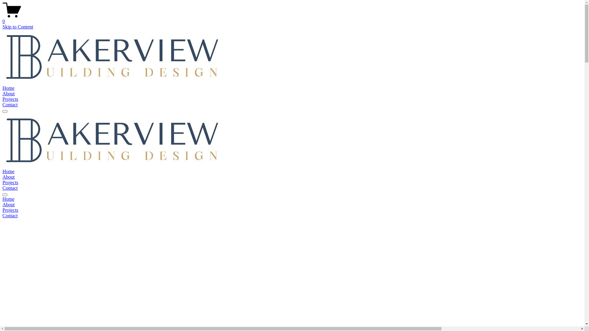 The image size is (589, 331). I want to click on Projects, so click(10, 99).